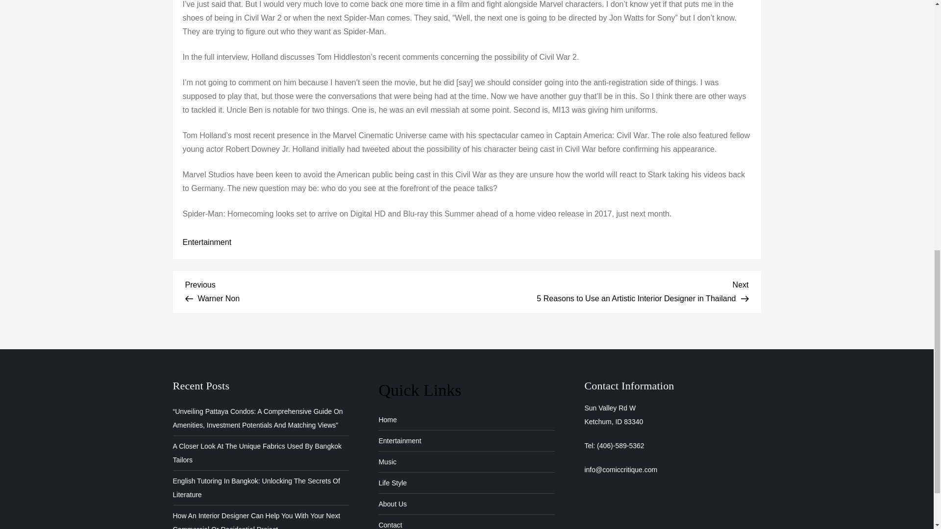  I want to click on About Us, so click(392, 483).